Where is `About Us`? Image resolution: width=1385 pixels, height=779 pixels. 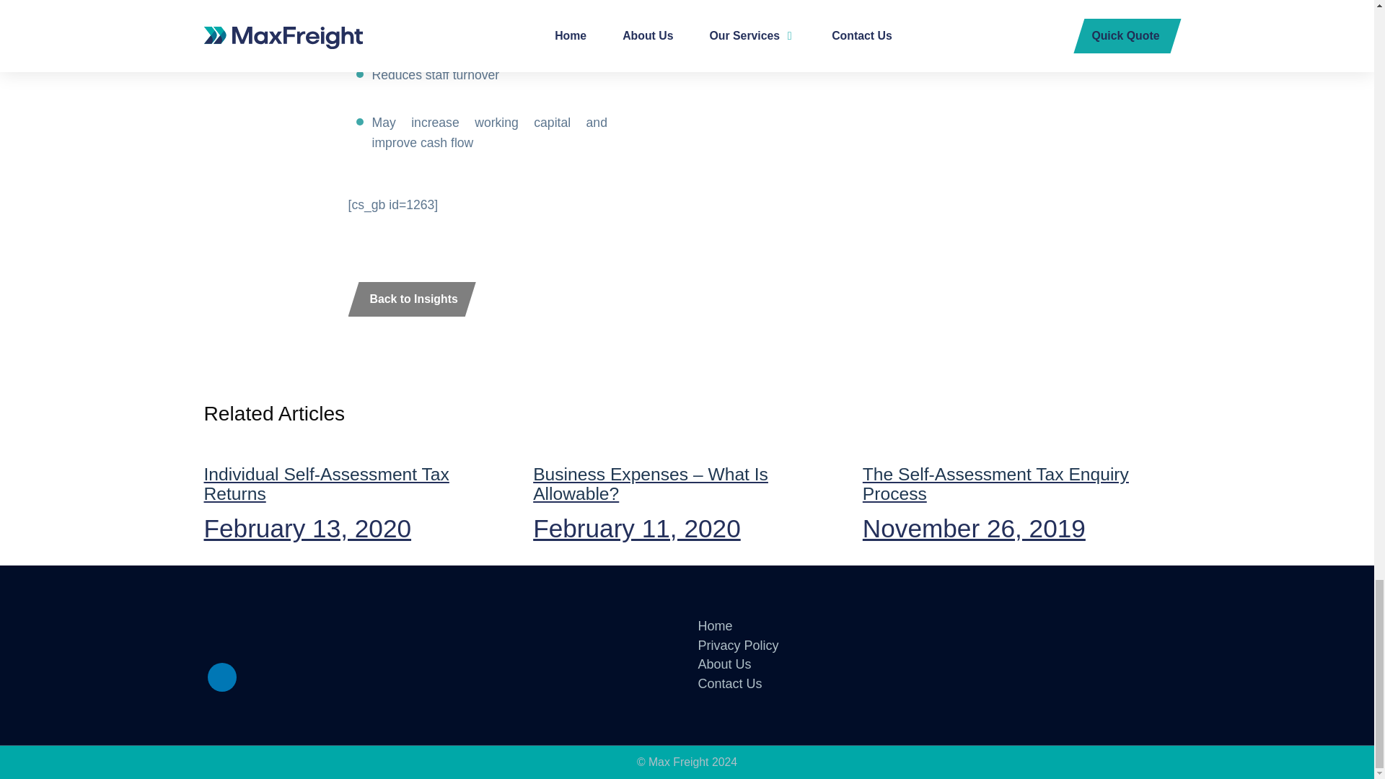 About Us is located at coordinates (724, 664).